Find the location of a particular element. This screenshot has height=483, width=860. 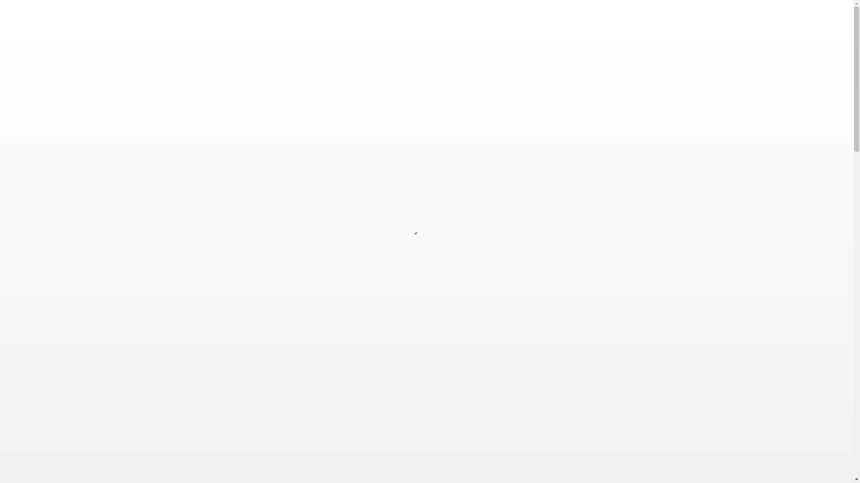

Administratieve Freelancer is located at coordinates (266, 223).